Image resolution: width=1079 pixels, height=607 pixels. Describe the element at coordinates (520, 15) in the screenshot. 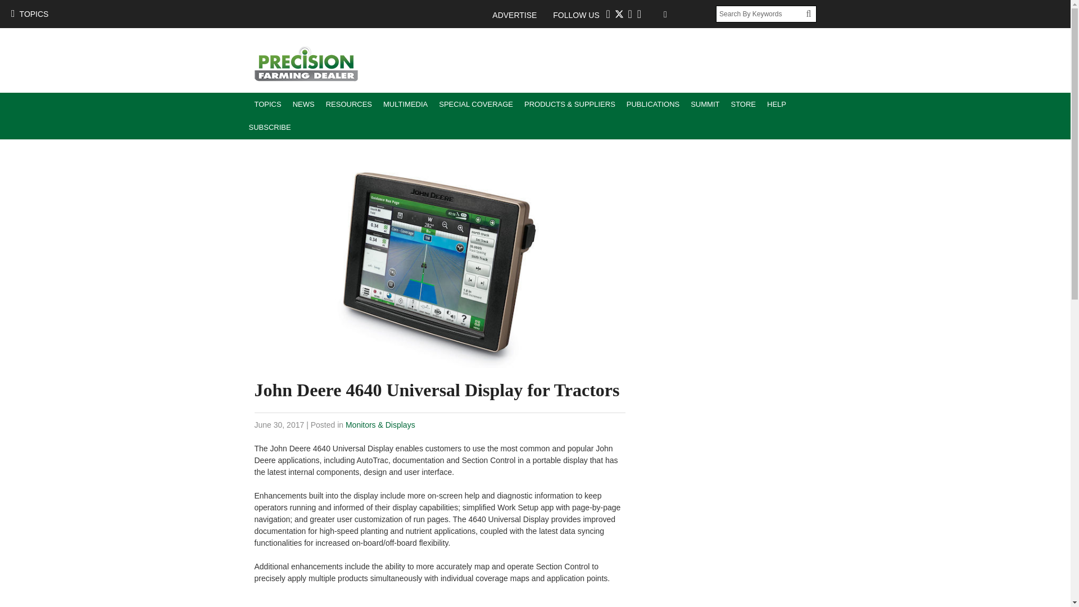

I see `ADVERTISE` at that location.